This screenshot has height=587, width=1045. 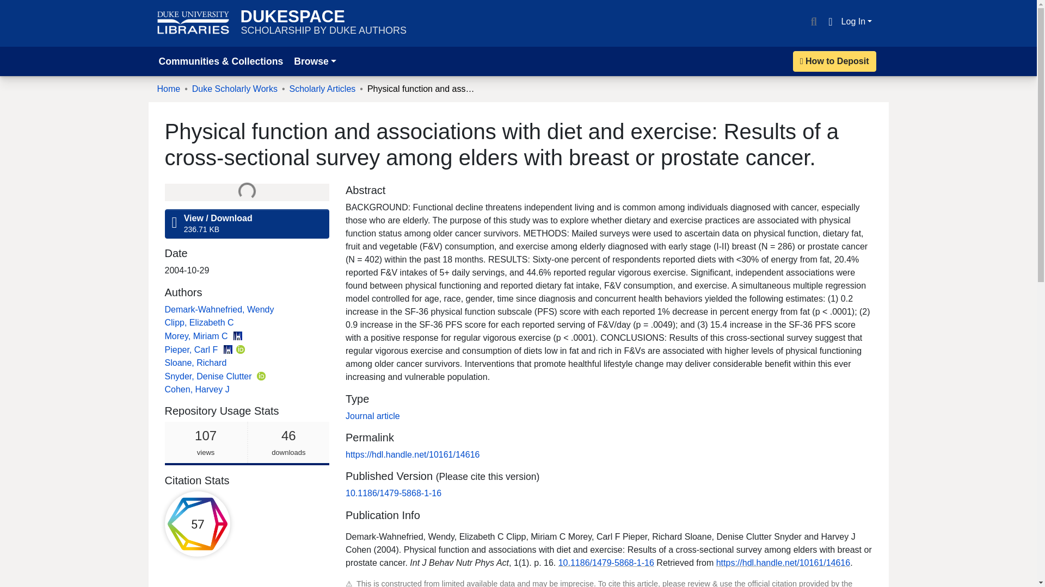 I want to click on 57, so click(x=197, y=523).